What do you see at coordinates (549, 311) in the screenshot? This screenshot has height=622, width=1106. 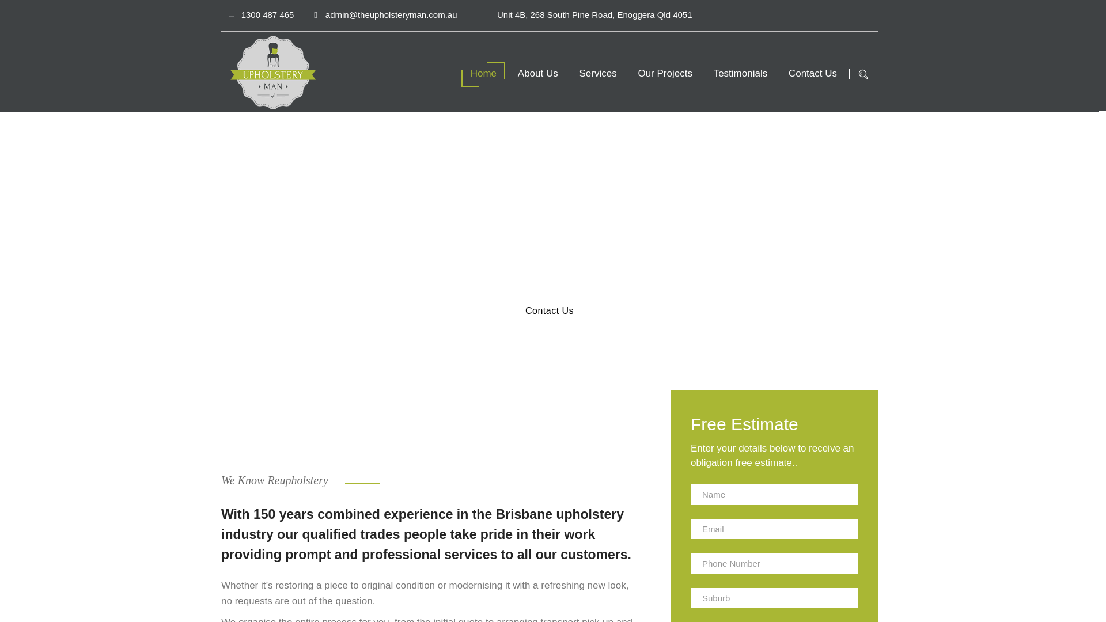 I see `Contact Us` at bounding box center [549, 311].